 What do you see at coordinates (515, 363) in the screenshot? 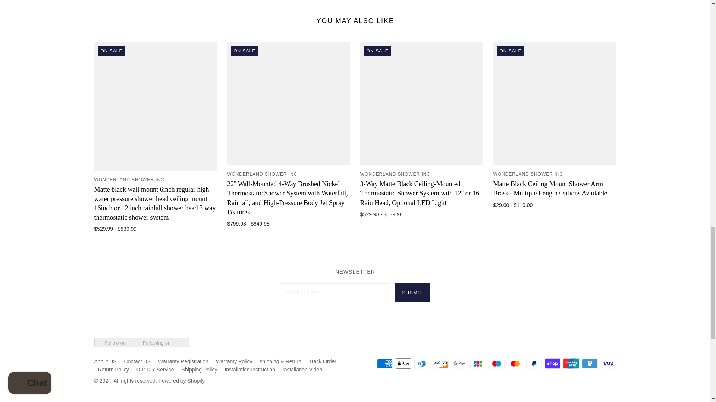
I see `Mastercard` at bounding box center [515, 363].